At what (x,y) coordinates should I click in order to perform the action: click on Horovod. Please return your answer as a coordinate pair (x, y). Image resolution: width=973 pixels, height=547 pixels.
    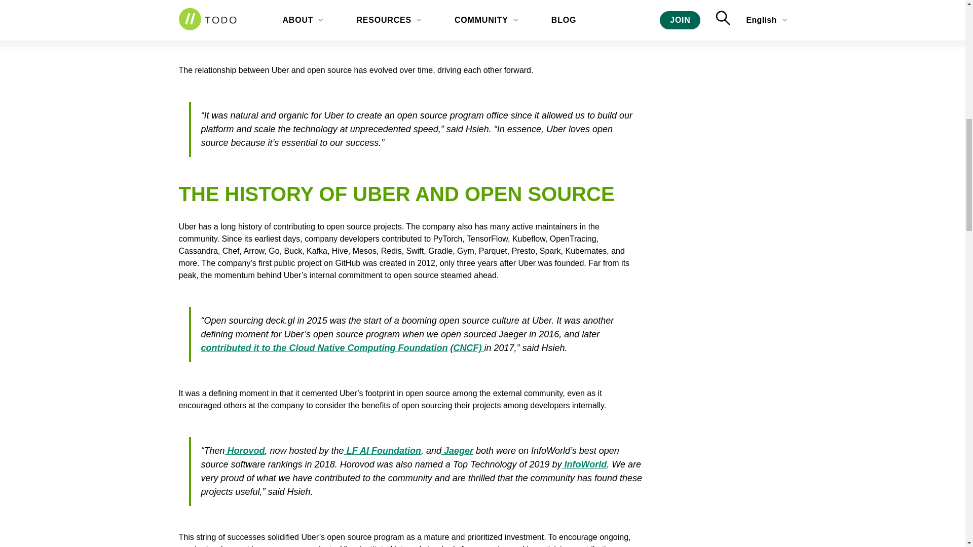
    Looking at the image, I should click on (269, 24).